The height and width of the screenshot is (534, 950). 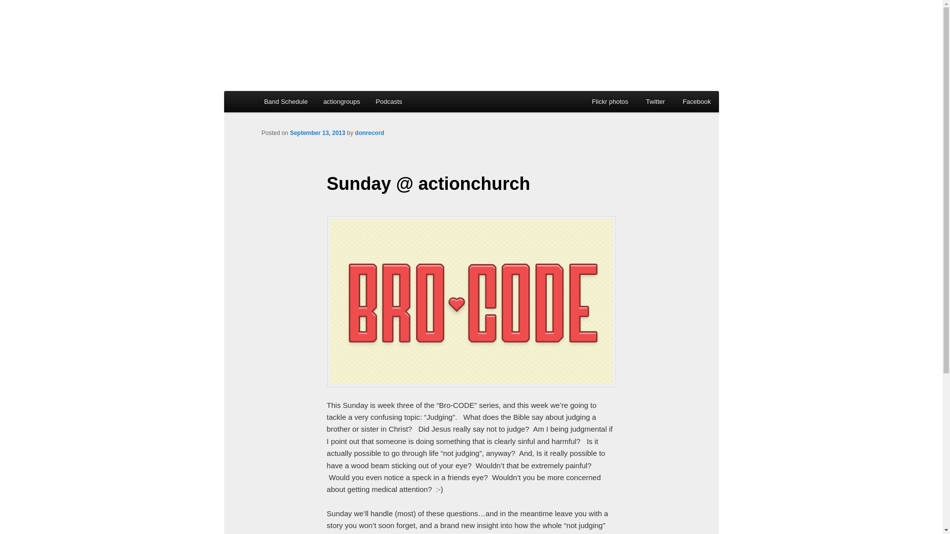 What do you see at coordinates (369, 133) in the screenshot?
I see `View all posts by donrecord` at bounding box center [369, 133].